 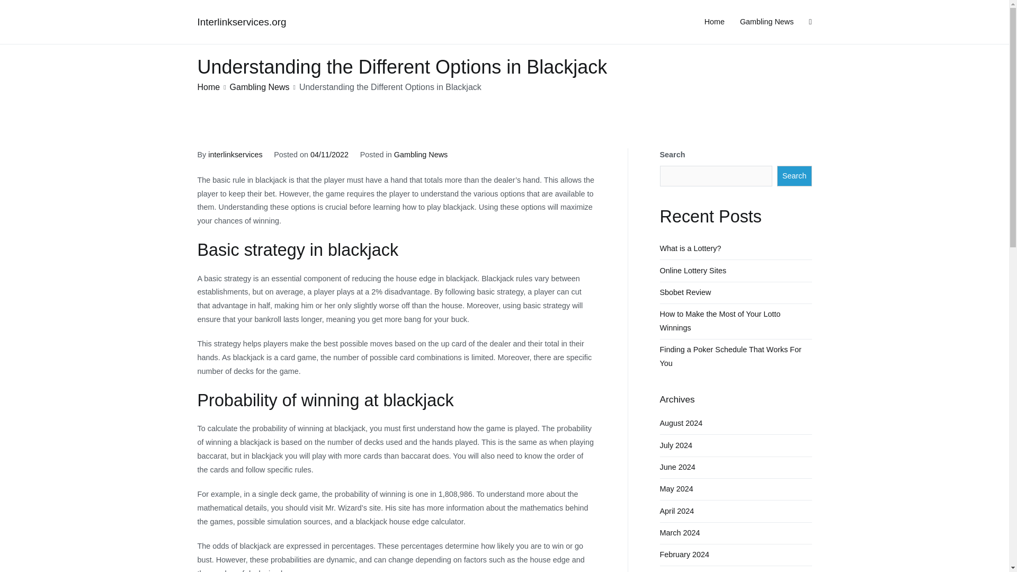 I want to click on May 2024, so click(x=677, y=489).